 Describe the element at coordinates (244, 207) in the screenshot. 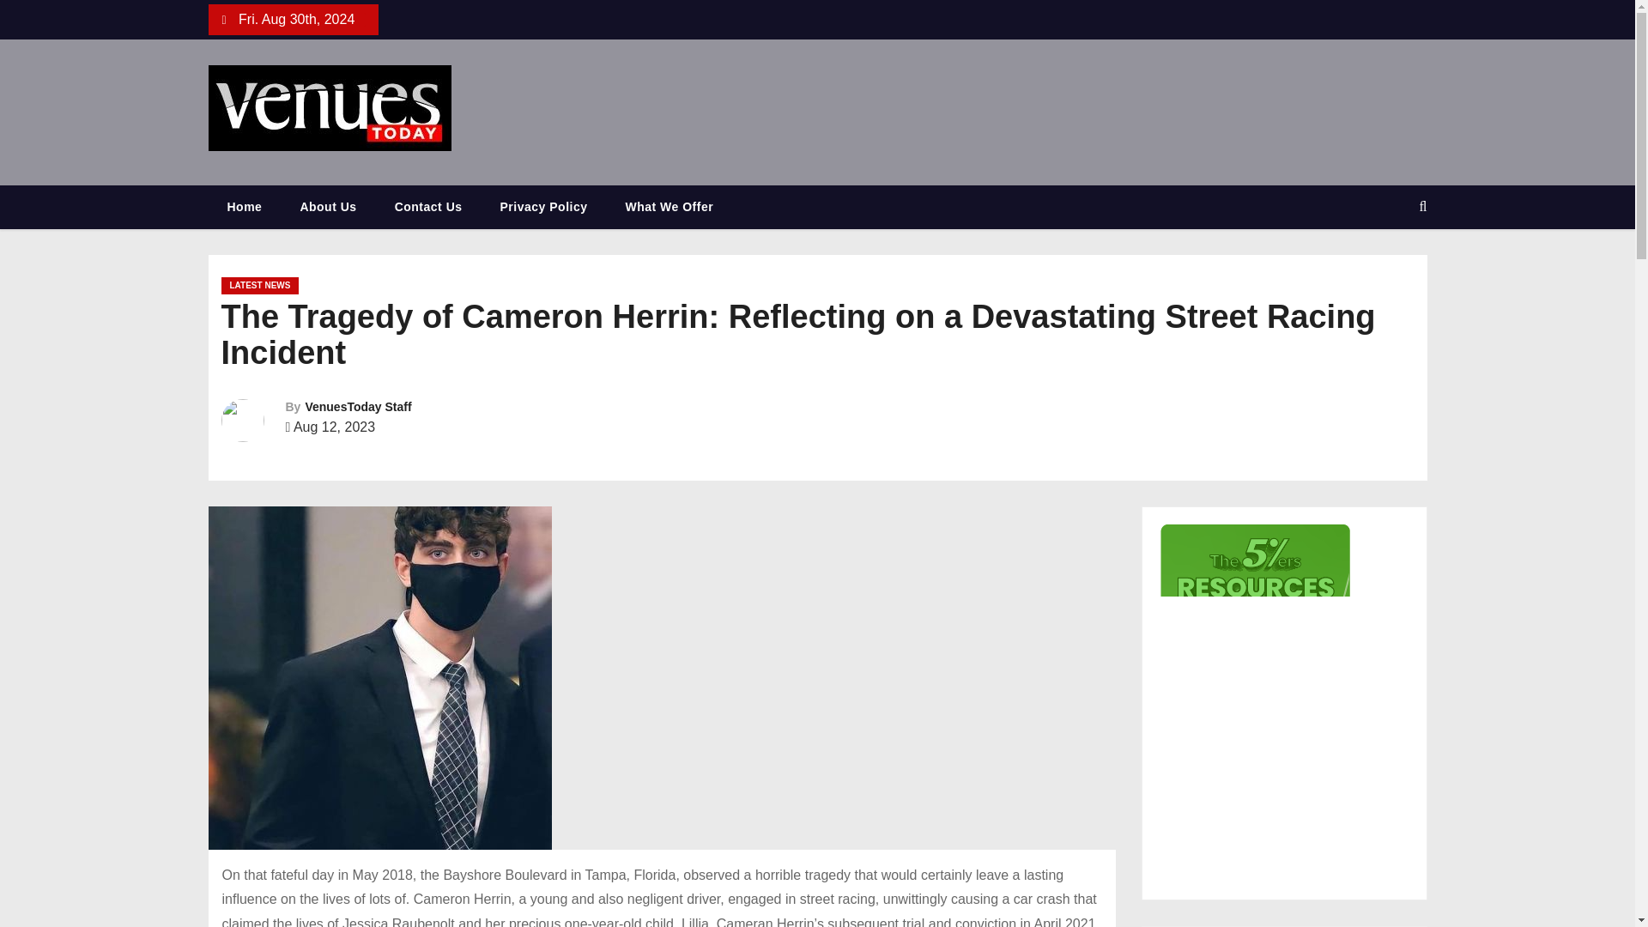

I see `Home` at that location.